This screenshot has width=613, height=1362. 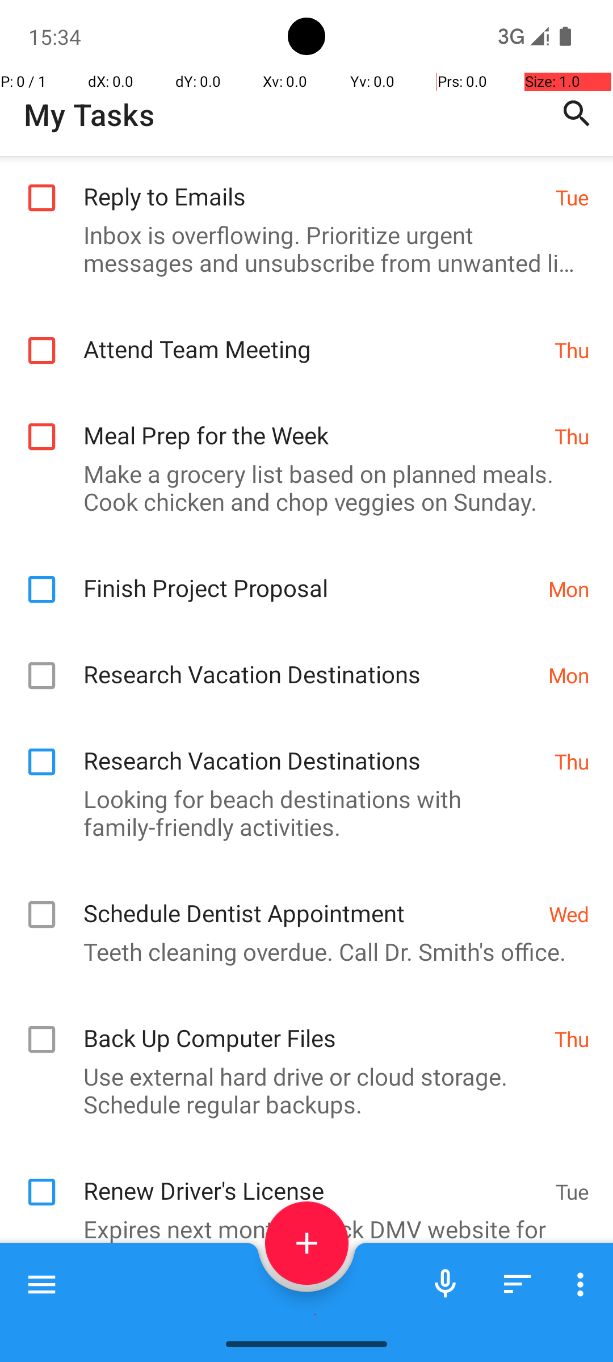 What do you see at coordinates (569, 589) in the screenshot?
I see `Mon` at bounding box center [569, 589].